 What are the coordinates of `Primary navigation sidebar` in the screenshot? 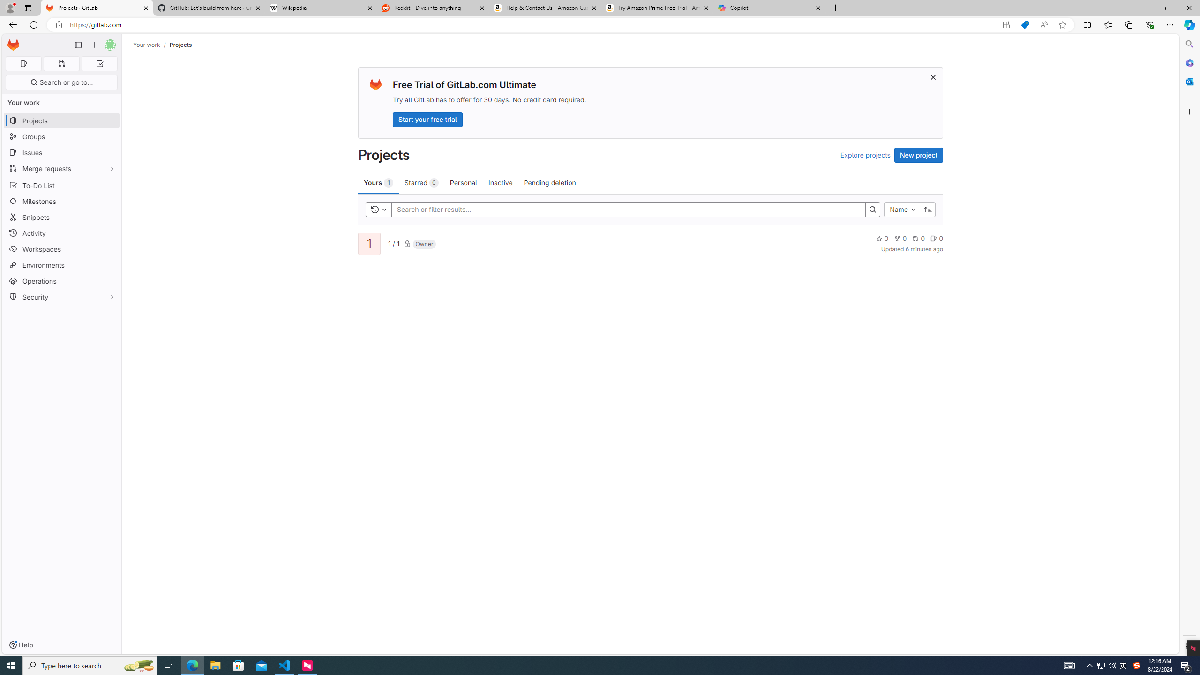 It's located at (78, 45).